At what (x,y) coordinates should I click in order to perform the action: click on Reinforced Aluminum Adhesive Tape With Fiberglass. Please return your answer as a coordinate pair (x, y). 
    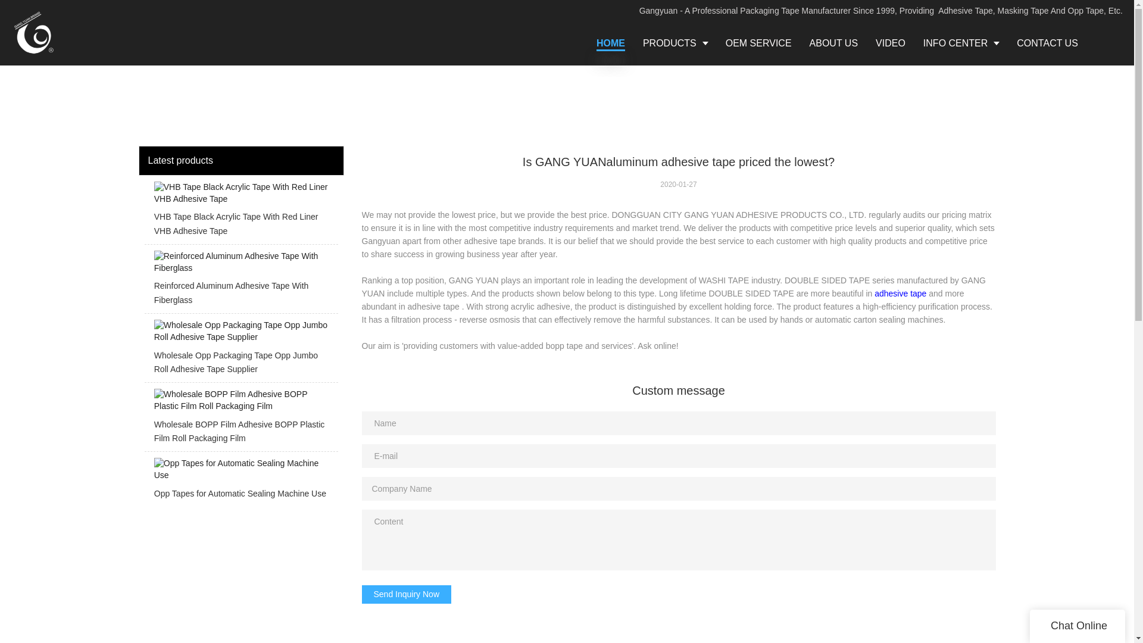
    Looking at the image, I should click on (241, 282).